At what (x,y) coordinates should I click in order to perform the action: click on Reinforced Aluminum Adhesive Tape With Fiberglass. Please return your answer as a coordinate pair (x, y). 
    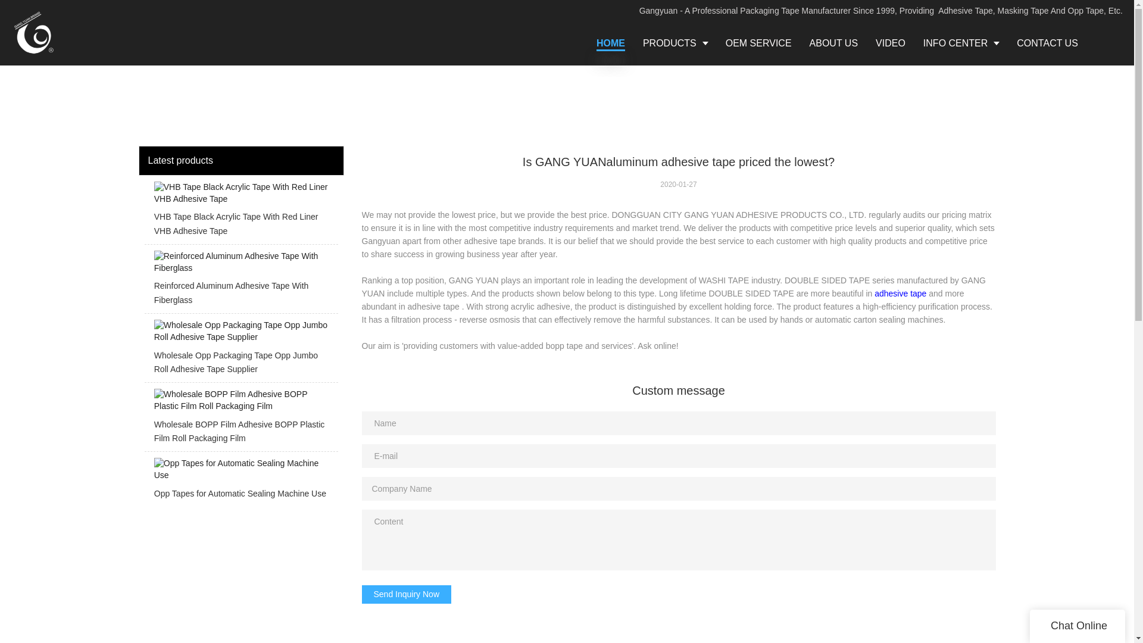
    Looking at the image, I should click on (241, 282).